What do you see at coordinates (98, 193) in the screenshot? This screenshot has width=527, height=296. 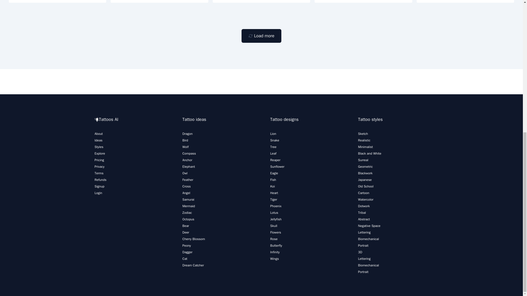 I see `Login` at bounding box center [98, 193].